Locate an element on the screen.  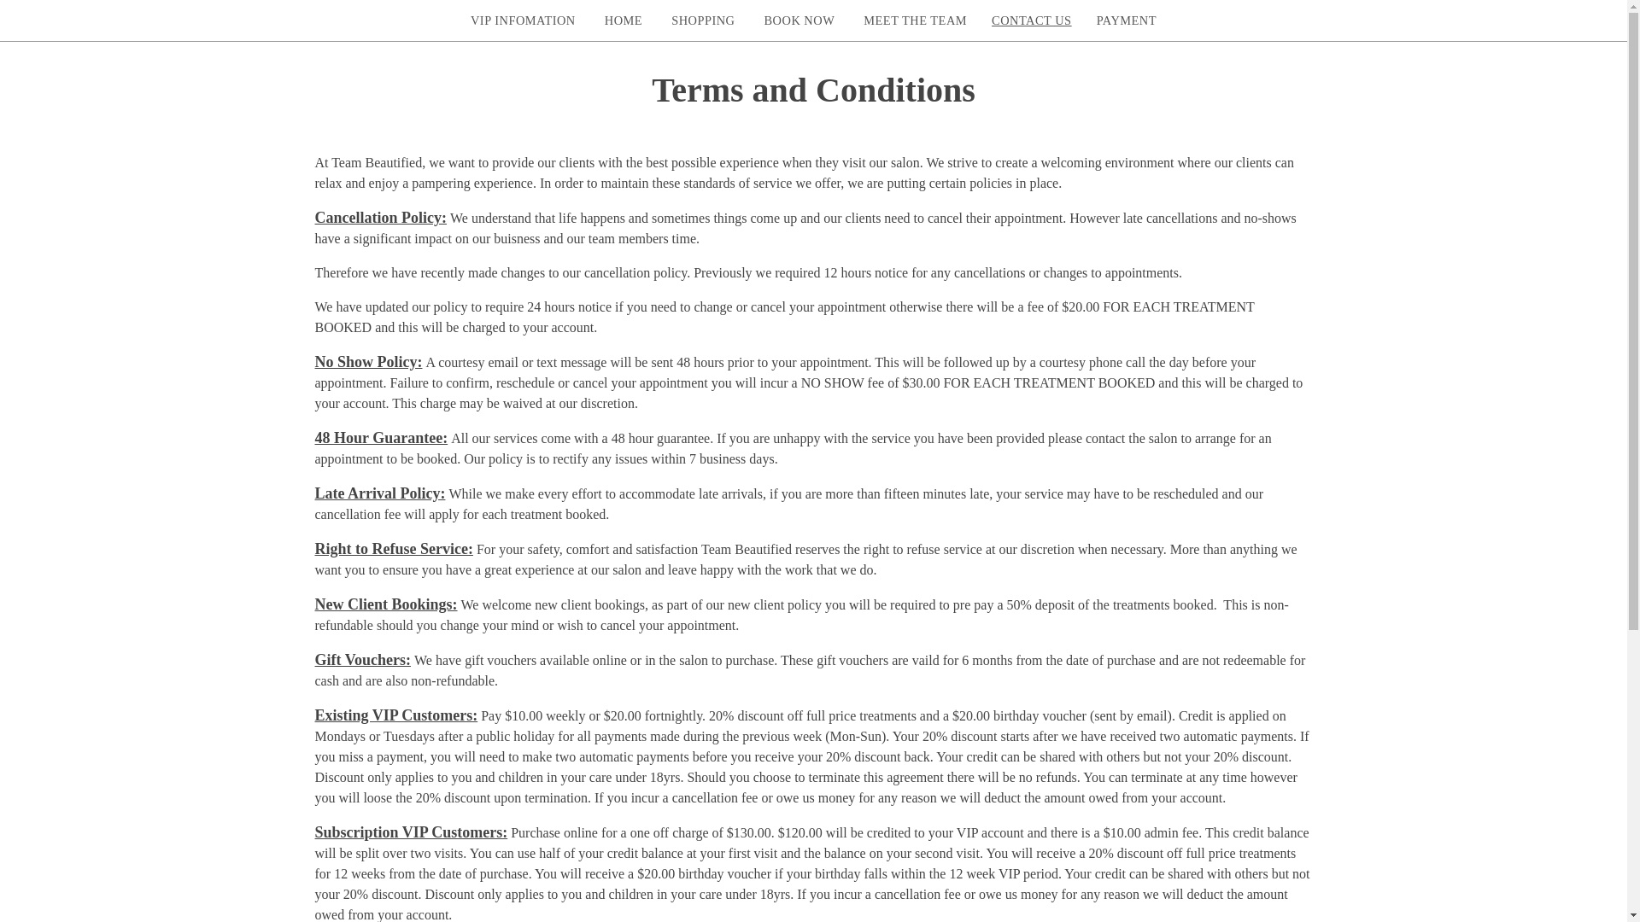
MEET THE TEAM is located at coordinates (915, 20).